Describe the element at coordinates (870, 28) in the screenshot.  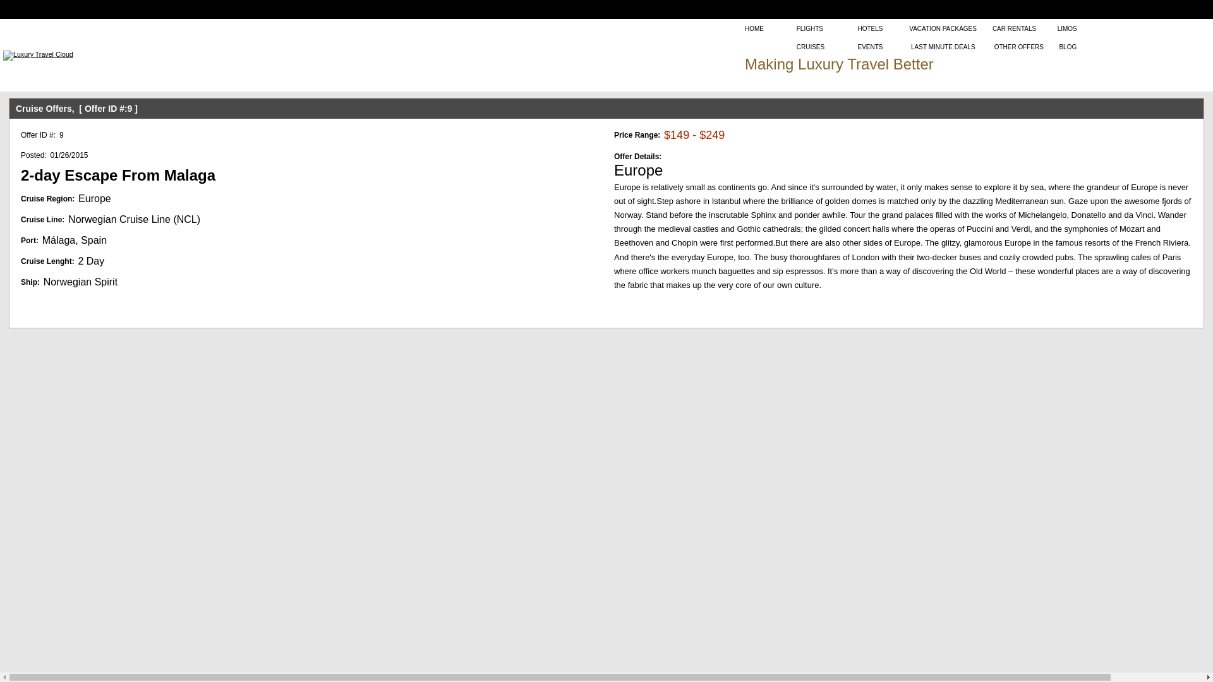
I see `HOTELS` at that location.